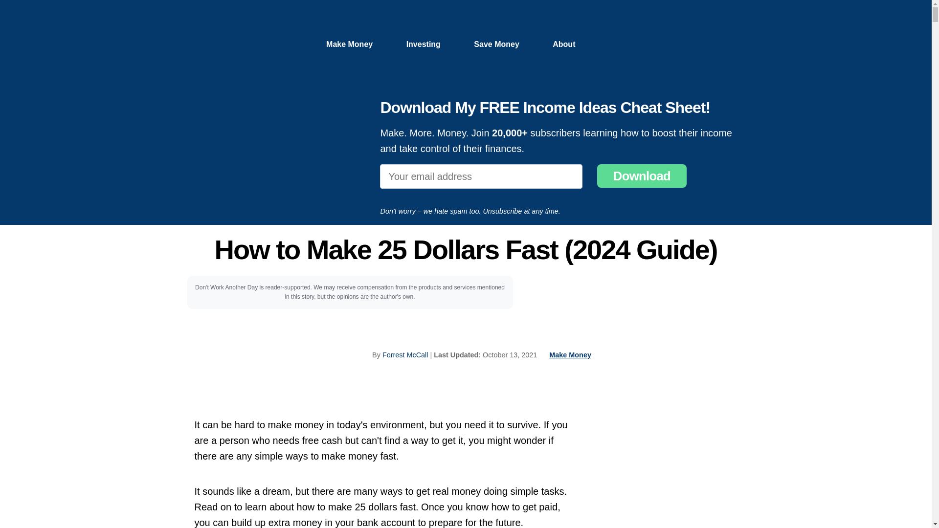 This screenshot has height=528, width=939. I want to click on Make Money, so click(570, 355).